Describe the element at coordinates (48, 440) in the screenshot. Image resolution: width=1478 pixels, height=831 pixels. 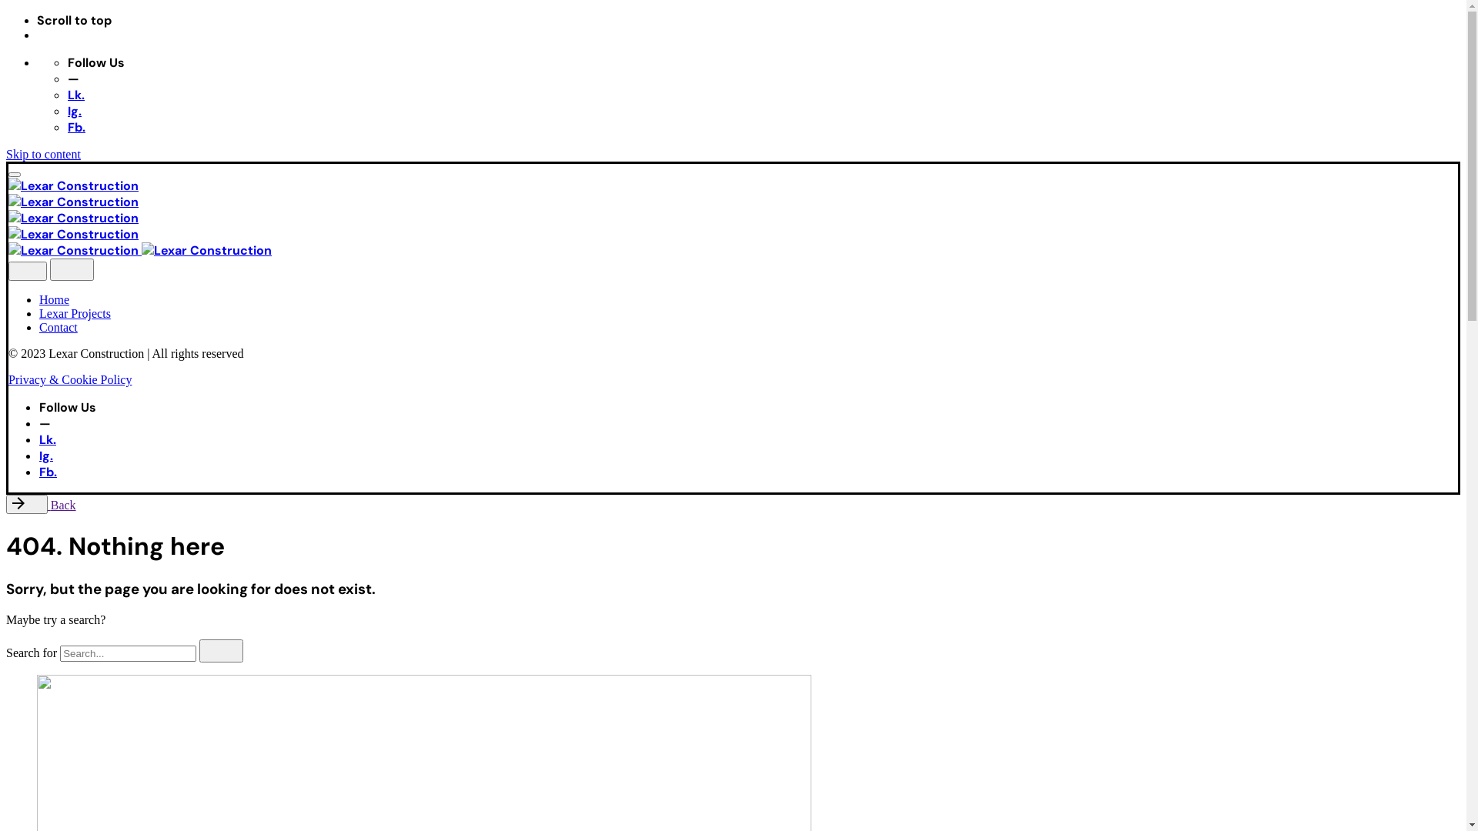
I see `Lk.` at that location.